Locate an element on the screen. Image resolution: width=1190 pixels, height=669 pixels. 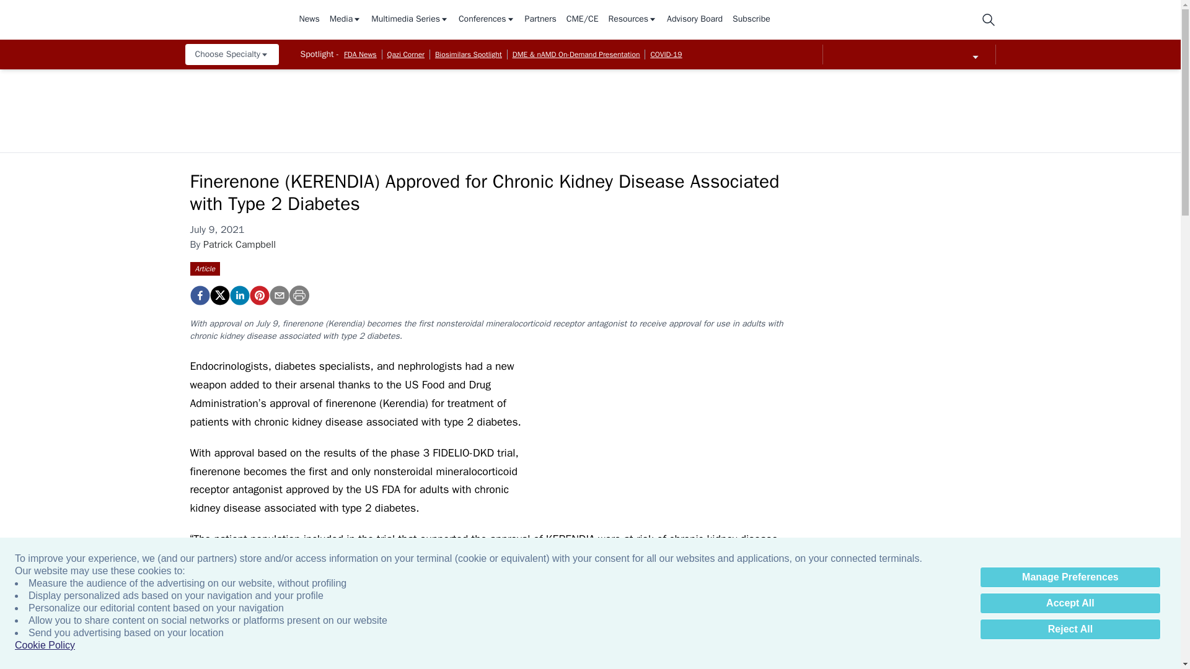
Advisory Board is located at coordinates (694, 20).